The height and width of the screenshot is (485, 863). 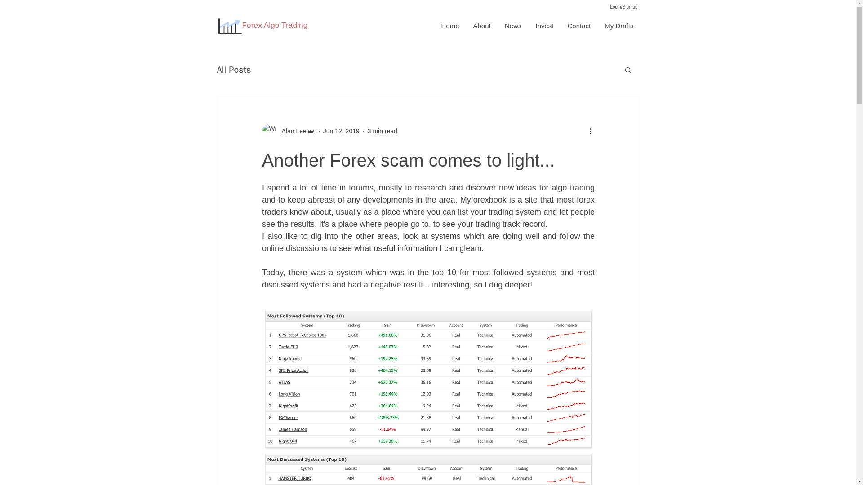 I want to click on Jun 12, 2019, so click(x=341, y=131).